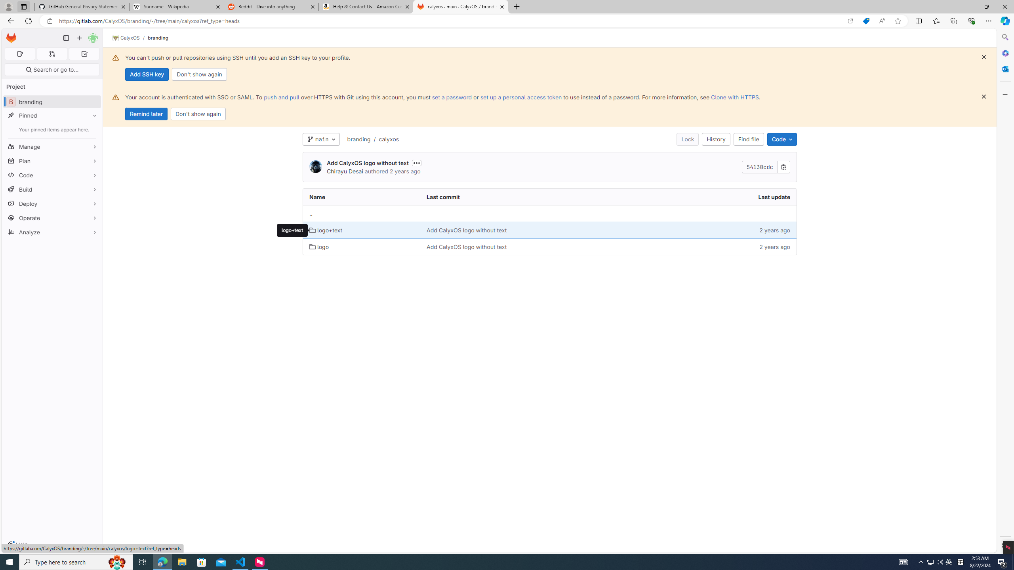  What do you see at coordinates (983, 97) in the screenshot?
I see `Class: s16 gl-icon gl-button-icon ` at bounding box center [983, 97].